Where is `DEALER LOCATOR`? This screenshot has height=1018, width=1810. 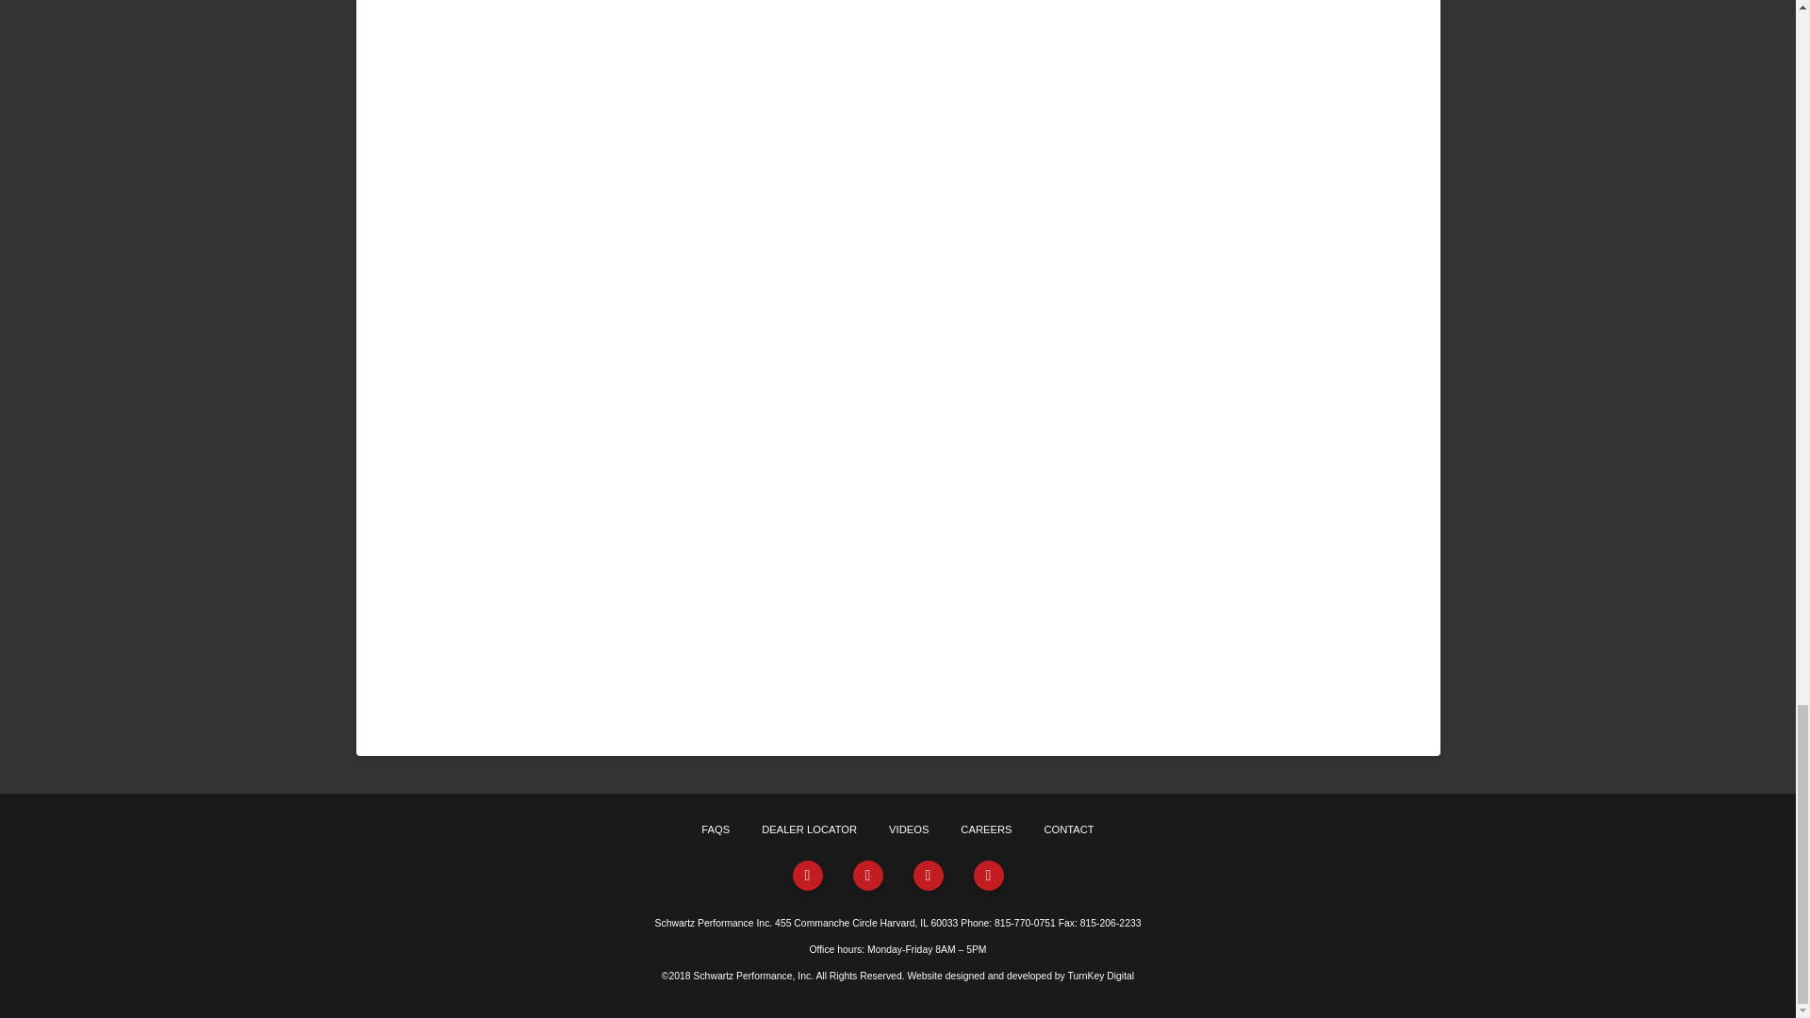 DEALER LOCATOR is located at coordinates (809, 829).